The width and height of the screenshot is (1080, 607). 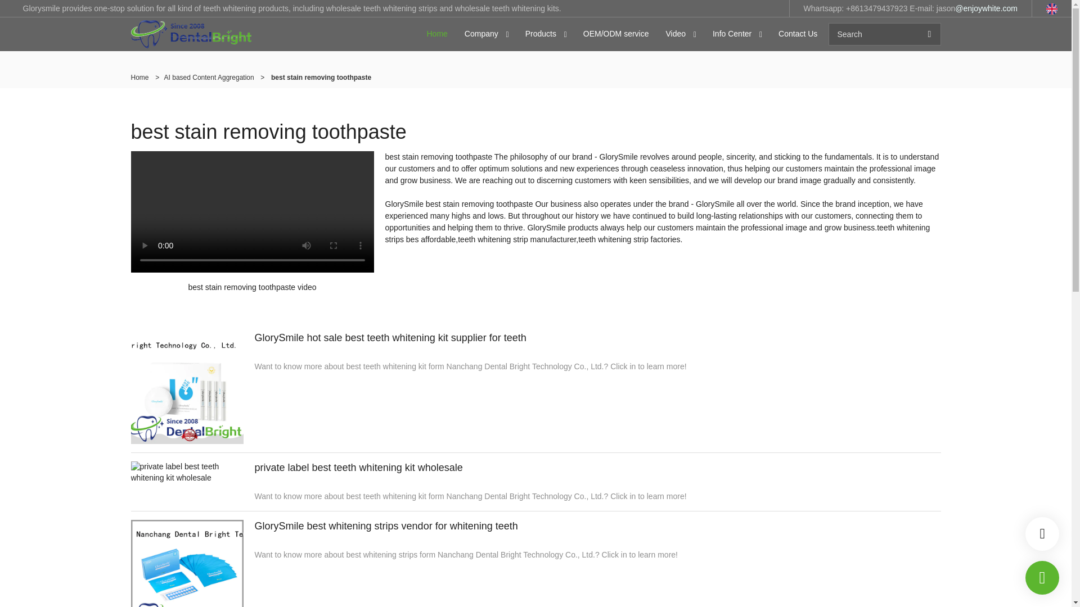 What do you see at coordinates (541, 34) in the screenshot?
I see `Products` at bounding box center [541, 34].